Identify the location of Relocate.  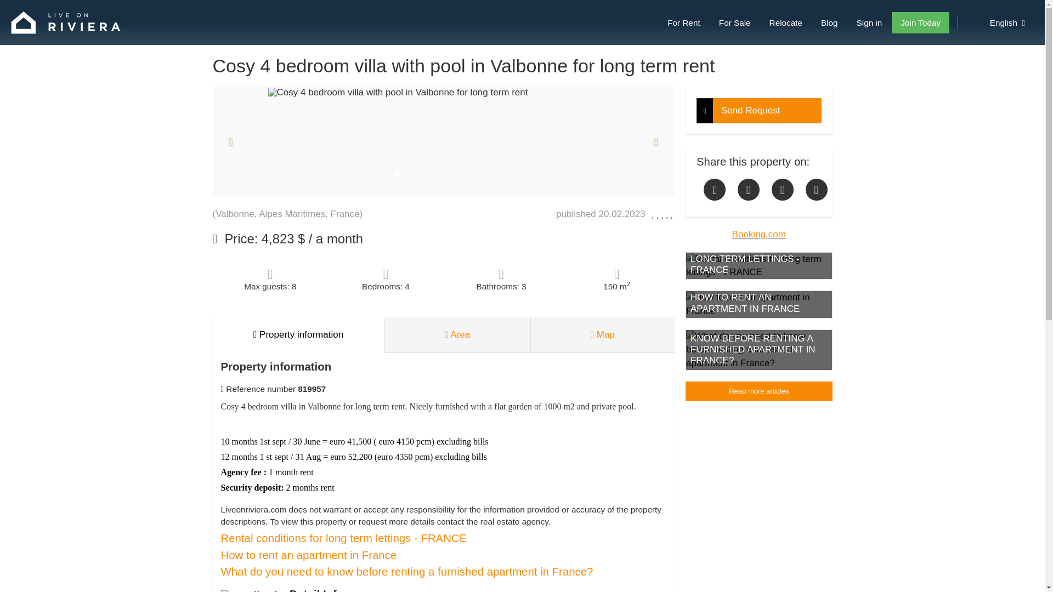
(785, 22).